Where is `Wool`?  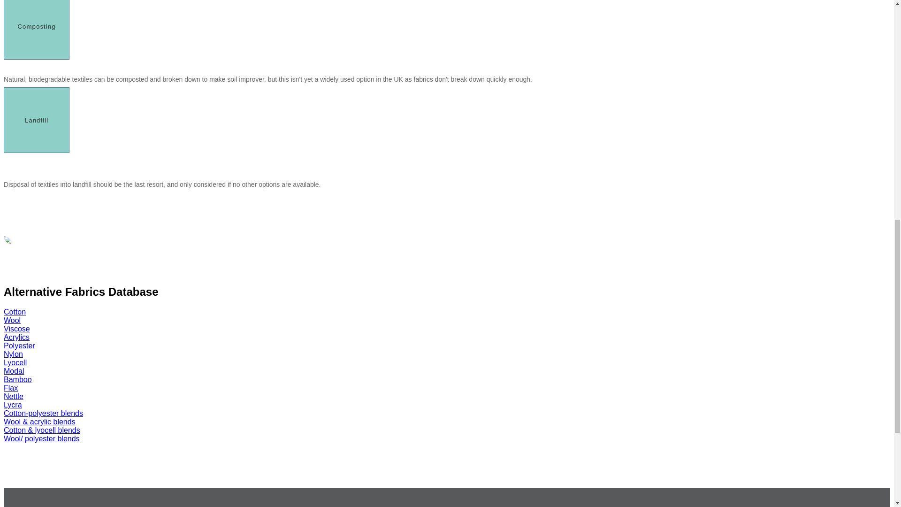
Wool is located at coordinates (12, 320).